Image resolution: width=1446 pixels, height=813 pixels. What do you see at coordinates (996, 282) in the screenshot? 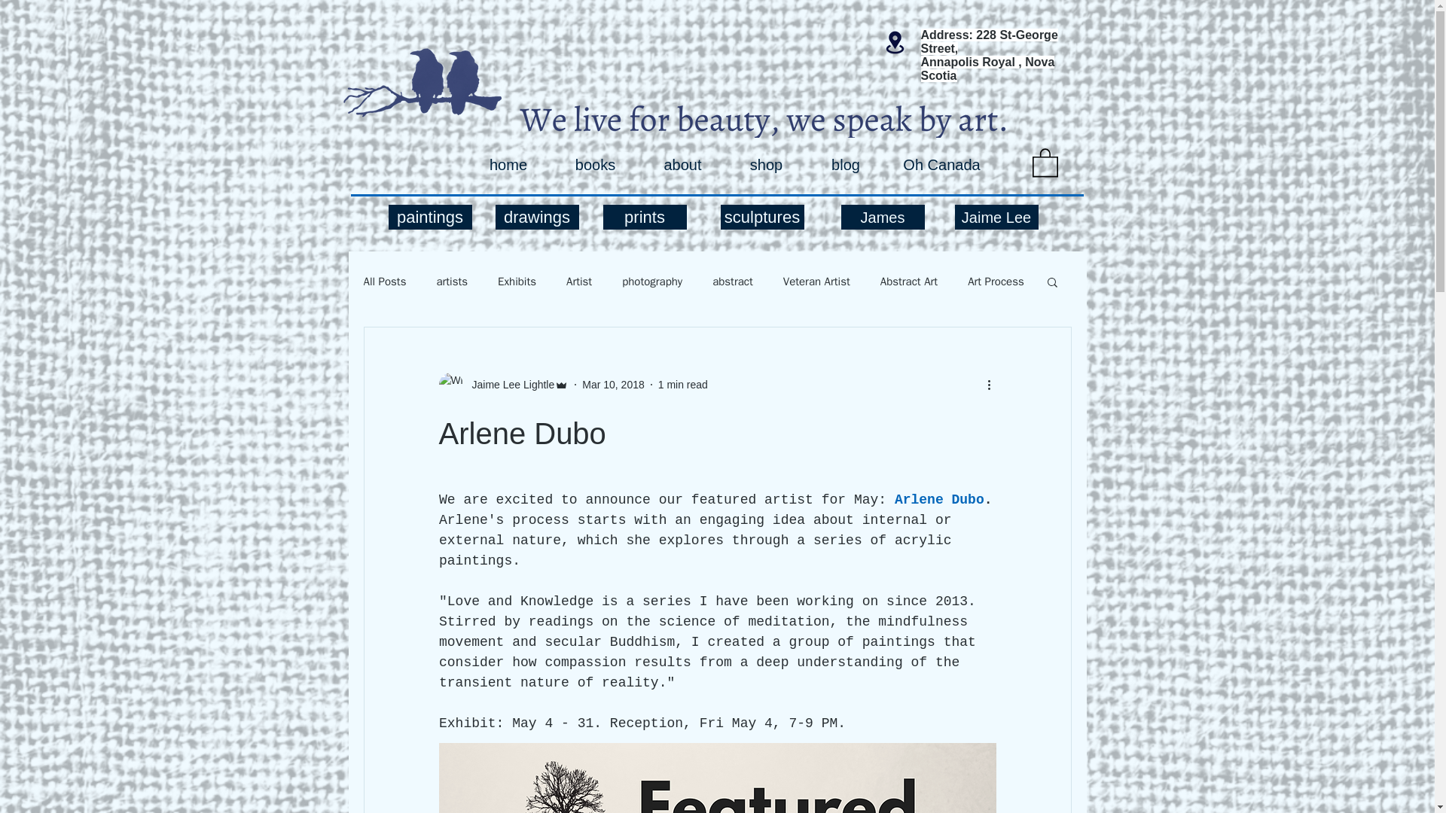
I see `Art Process` at bounding box center [996, 282].